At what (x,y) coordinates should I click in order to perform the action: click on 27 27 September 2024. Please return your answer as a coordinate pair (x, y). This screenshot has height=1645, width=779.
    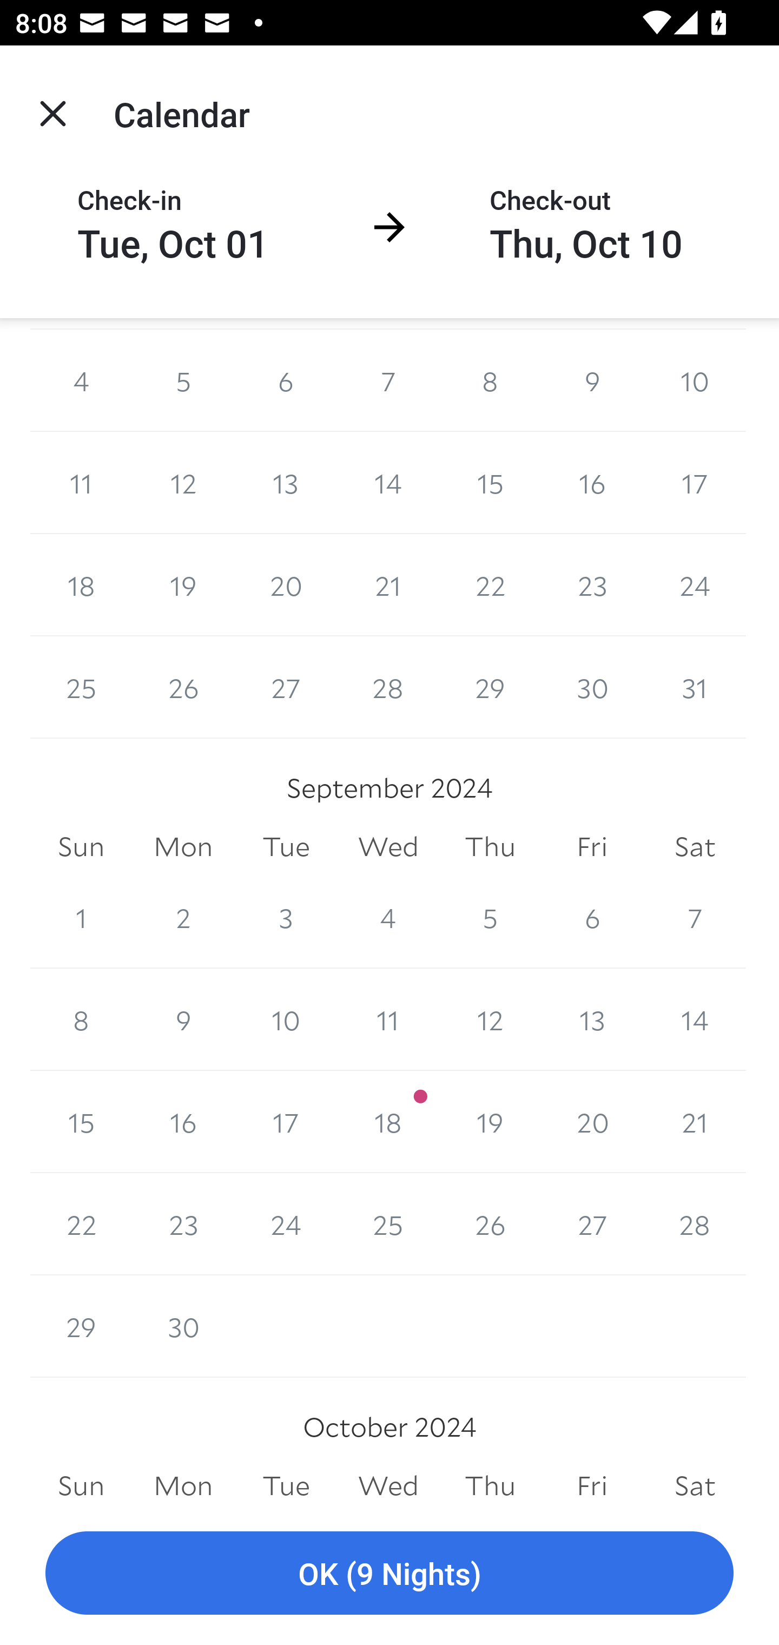
    Looking at the image, I should click on (592, 1224).